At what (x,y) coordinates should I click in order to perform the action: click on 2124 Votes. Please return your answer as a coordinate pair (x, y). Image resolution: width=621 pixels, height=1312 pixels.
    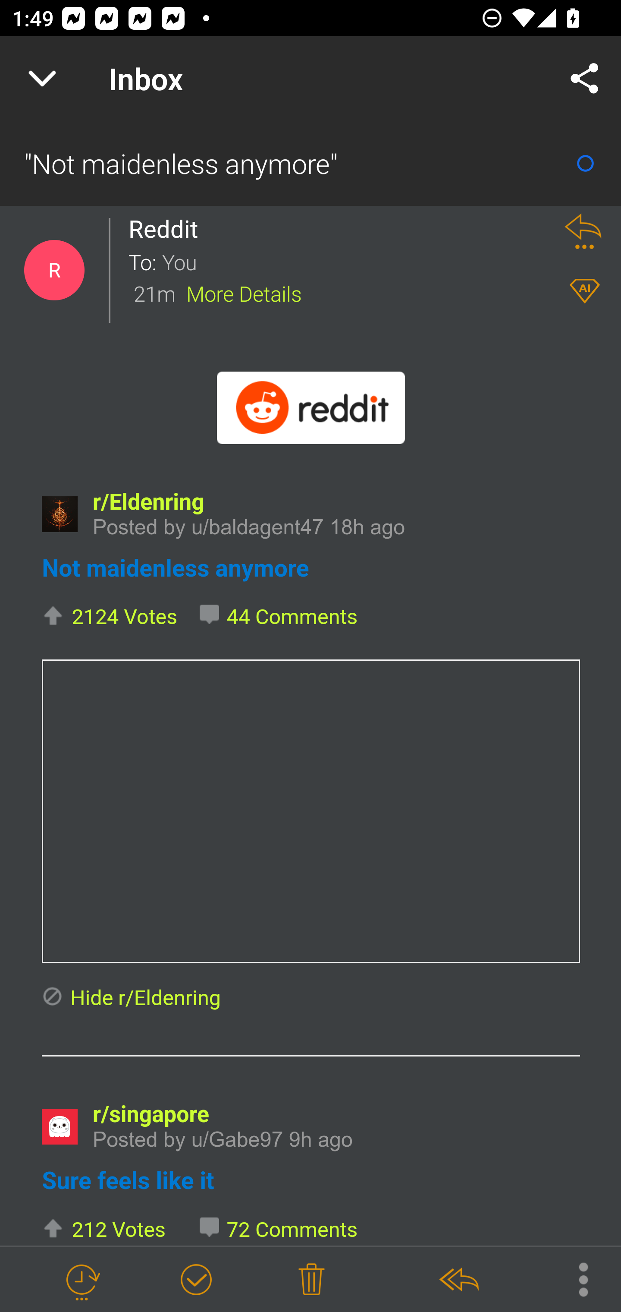
    Looking at the image, I should click on (109, 617).